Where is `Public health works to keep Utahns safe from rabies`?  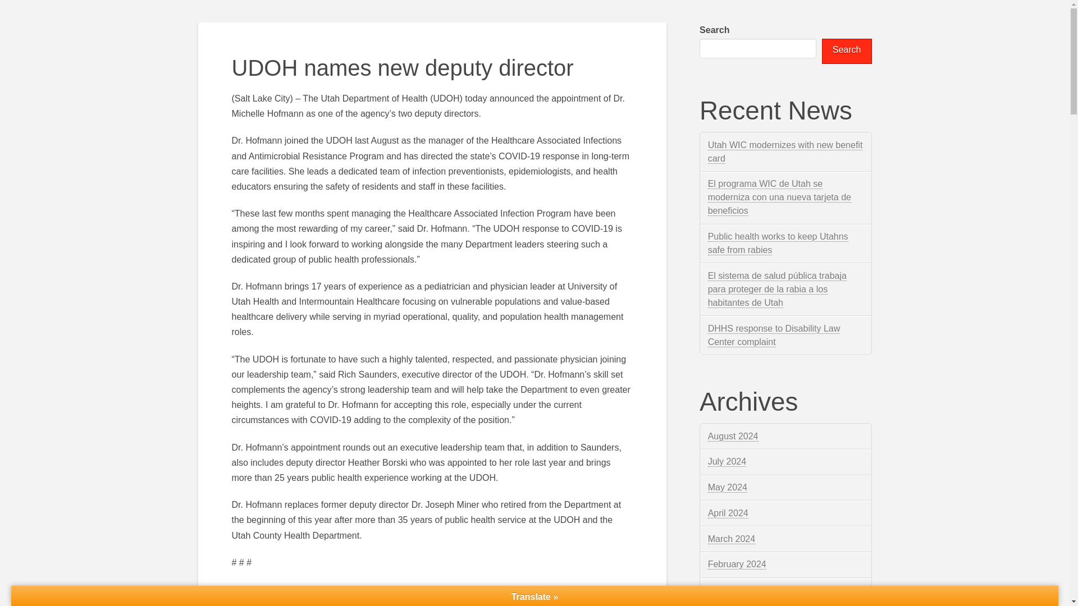
Public health works to keep Utahns safe from rabies is located at coordinates (778, 243).